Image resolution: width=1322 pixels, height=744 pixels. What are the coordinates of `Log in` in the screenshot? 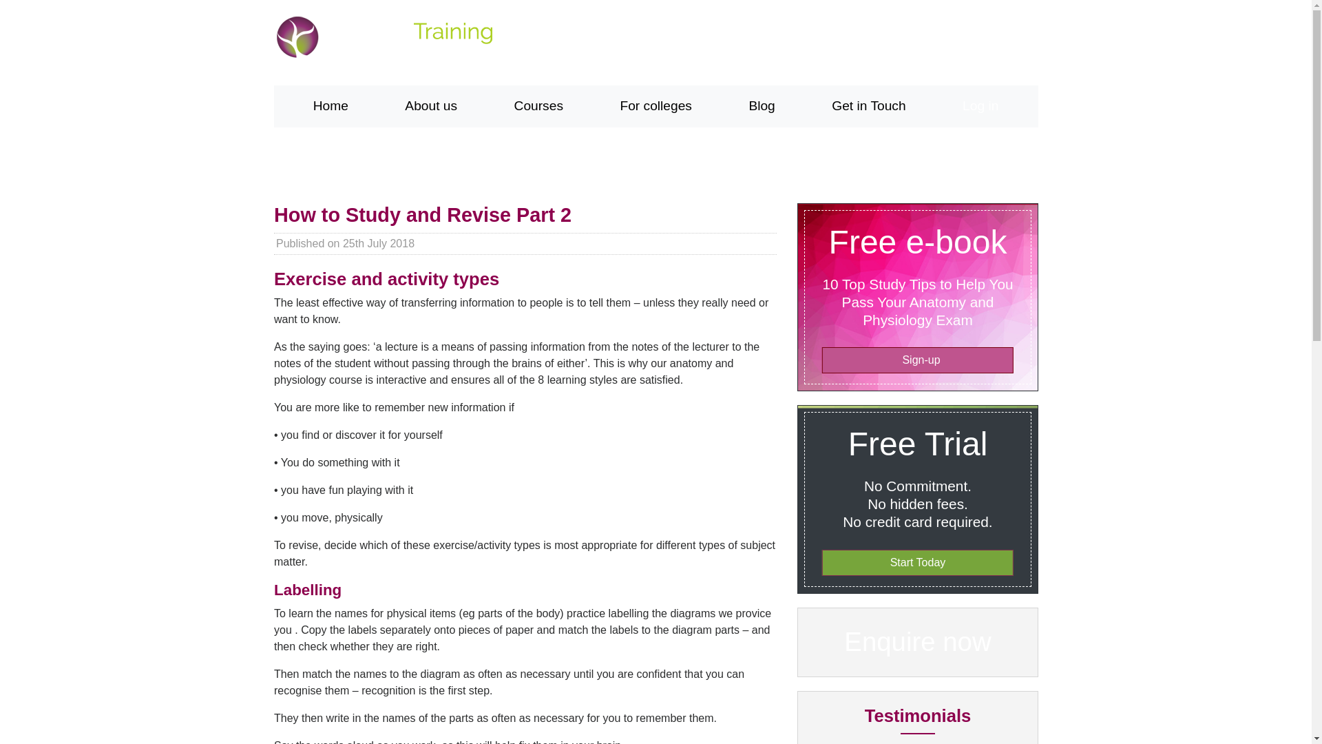 It's located at (980, 106).